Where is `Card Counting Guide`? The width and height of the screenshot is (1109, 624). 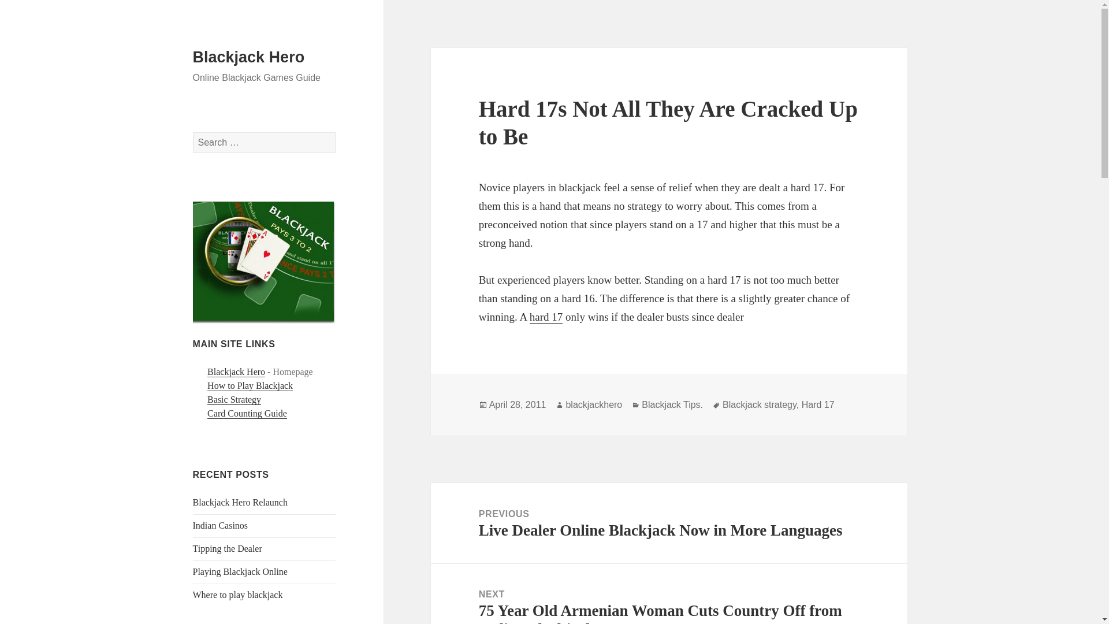
Card Counting Guide is located at coordinates (247, 414).